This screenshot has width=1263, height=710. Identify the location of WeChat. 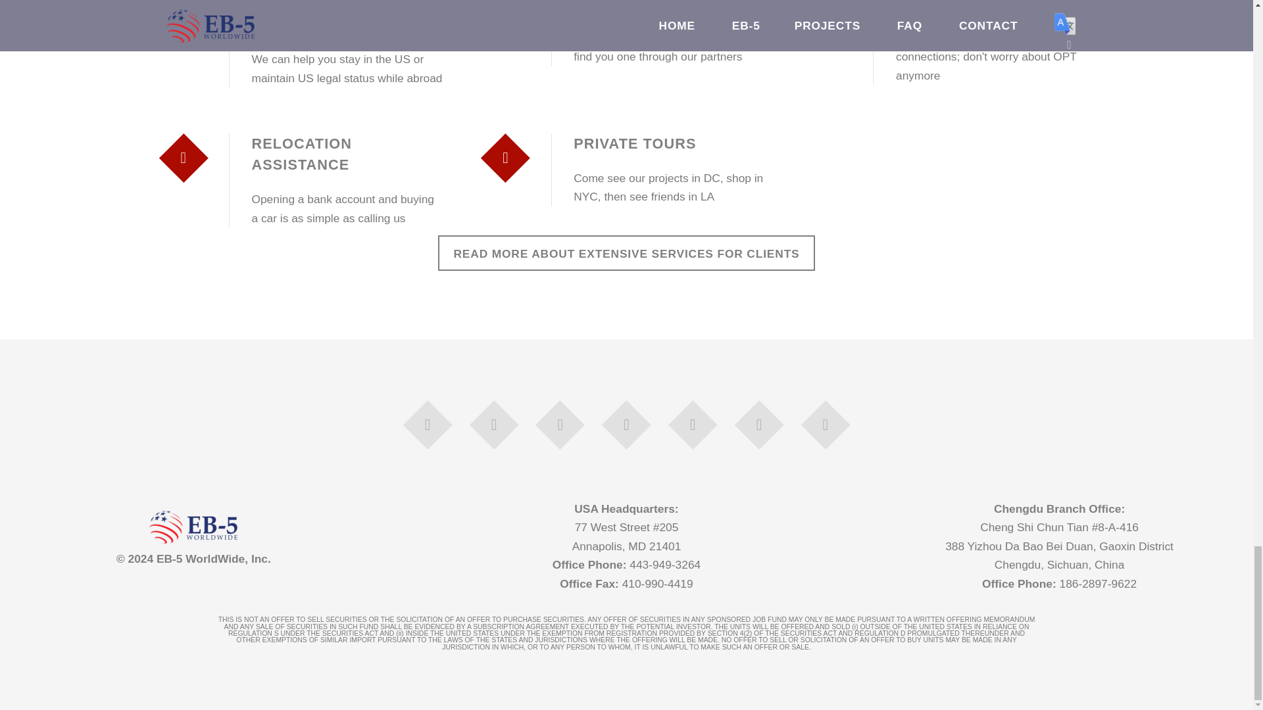
(693, 425).